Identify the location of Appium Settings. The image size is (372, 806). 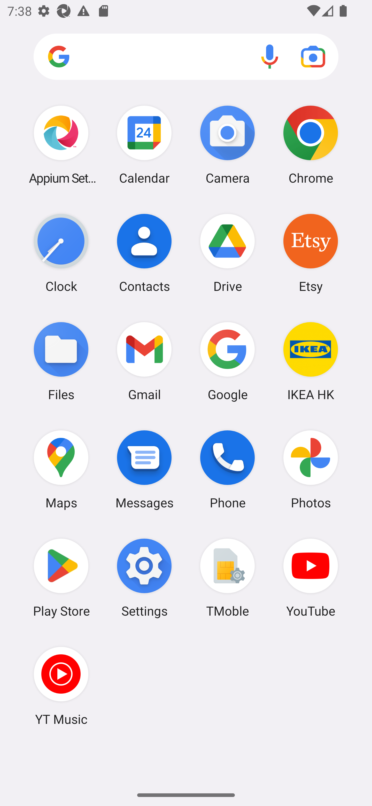
(61, 145).